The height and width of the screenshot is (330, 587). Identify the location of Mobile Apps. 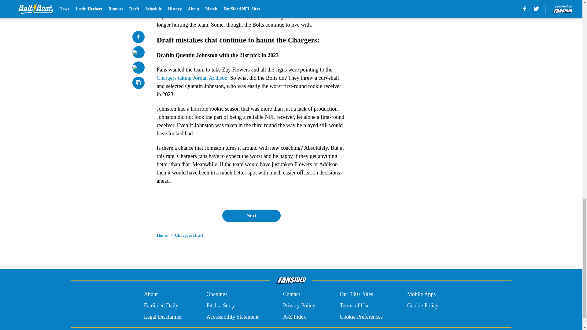
(422, 295).